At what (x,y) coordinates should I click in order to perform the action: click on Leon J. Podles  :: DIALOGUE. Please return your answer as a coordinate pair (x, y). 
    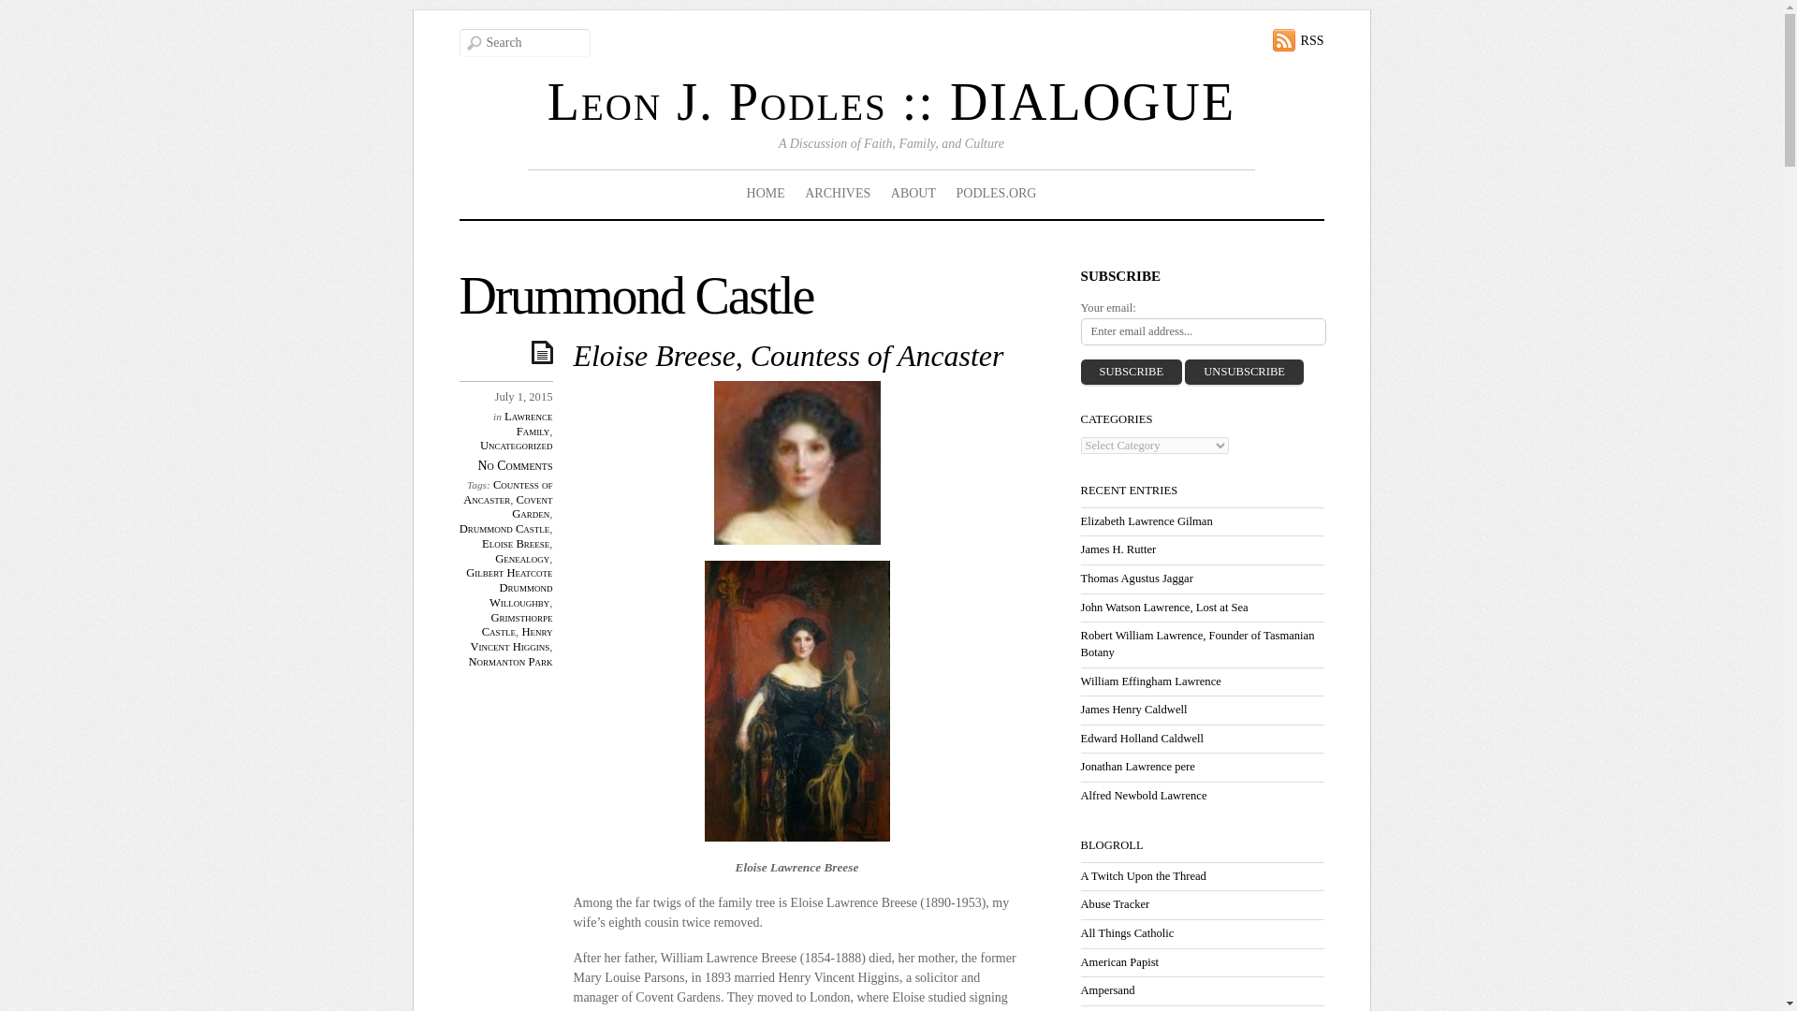
    Looking at the image, I should click on (891, 101).